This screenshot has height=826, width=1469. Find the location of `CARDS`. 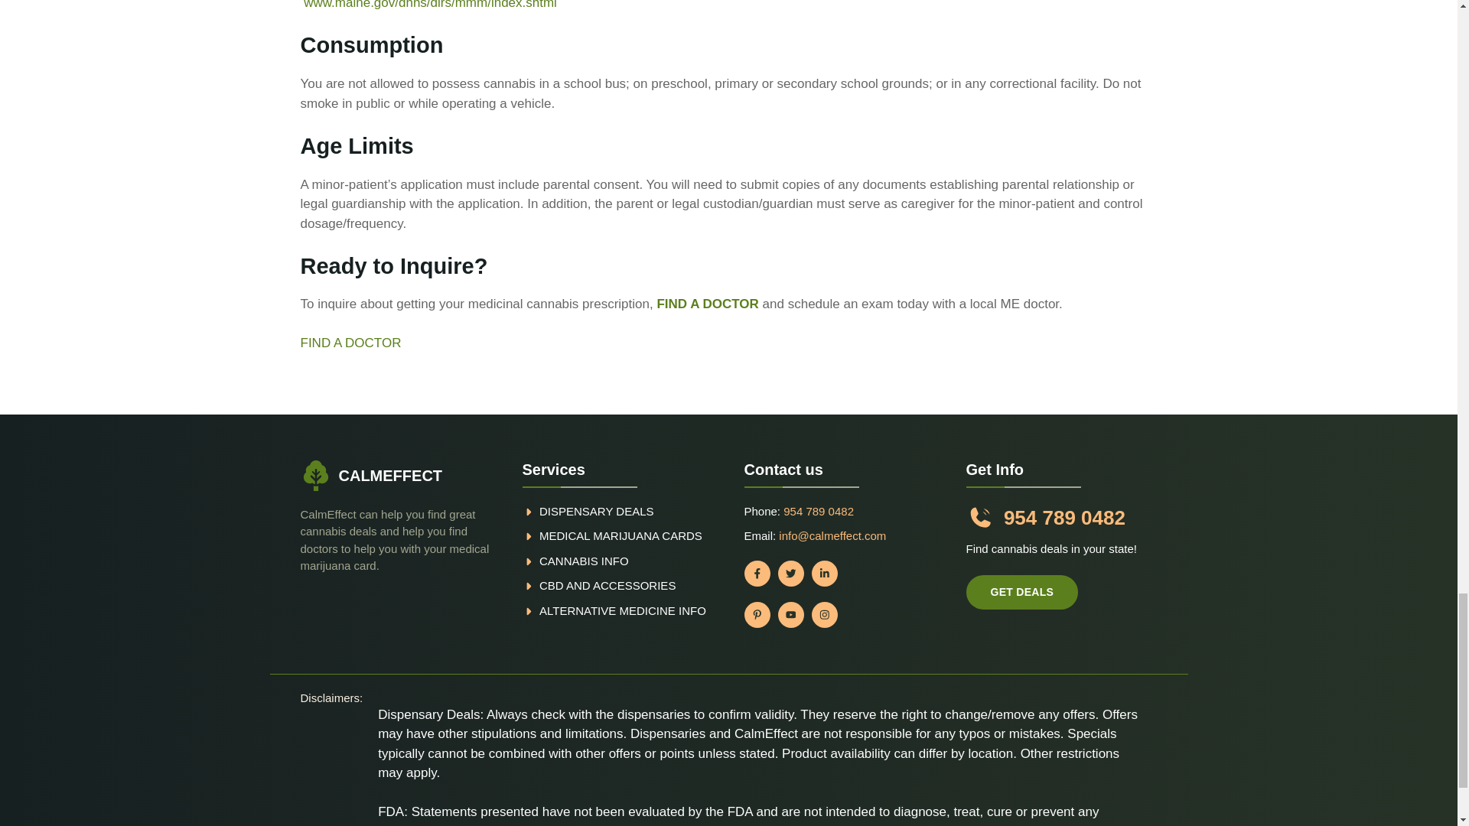

CARDS is located at coordinates (679, 535).